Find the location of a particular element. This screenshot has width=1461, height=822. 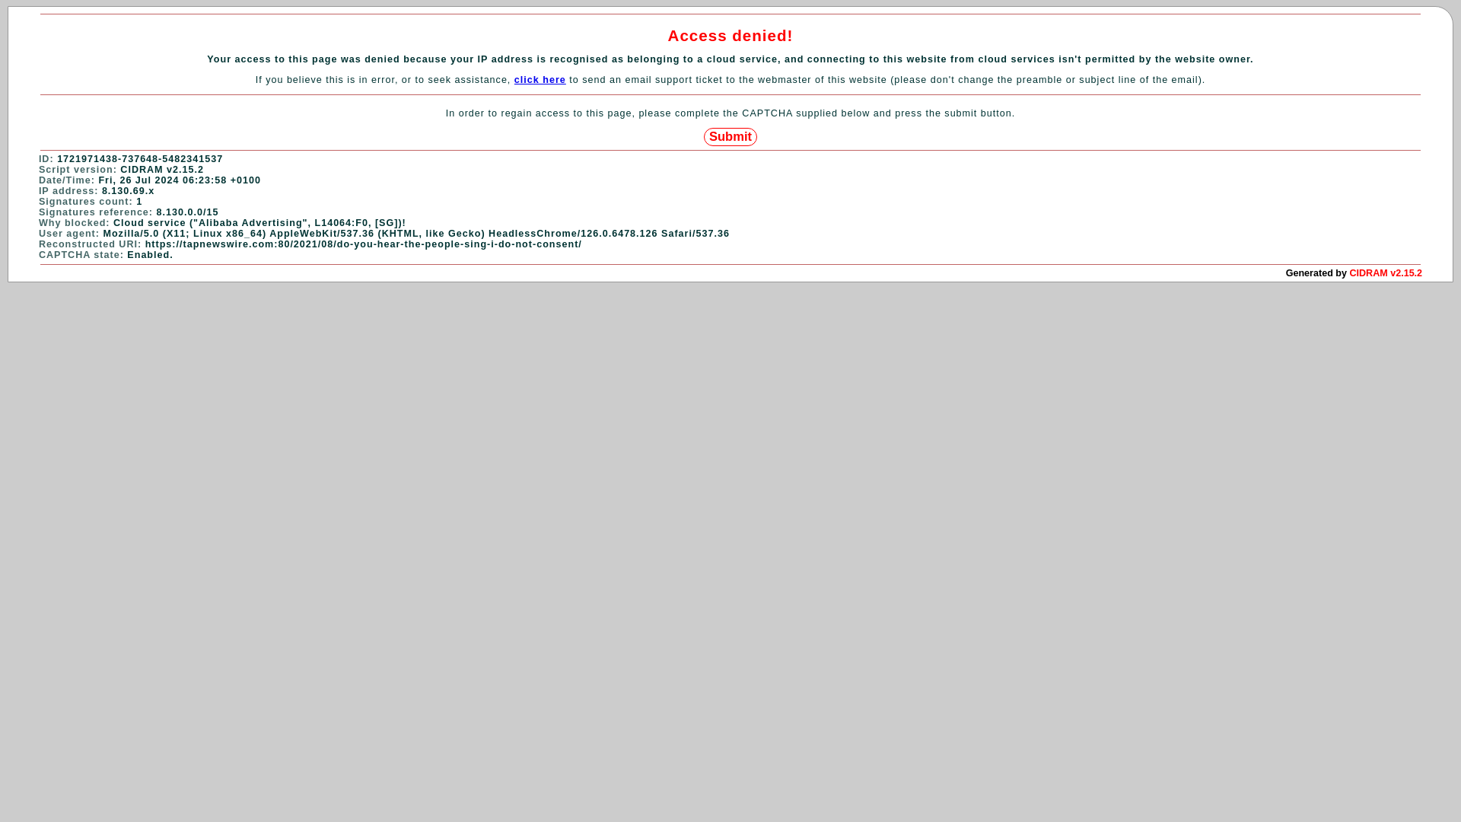

click here is located at coordinates (540, 80).